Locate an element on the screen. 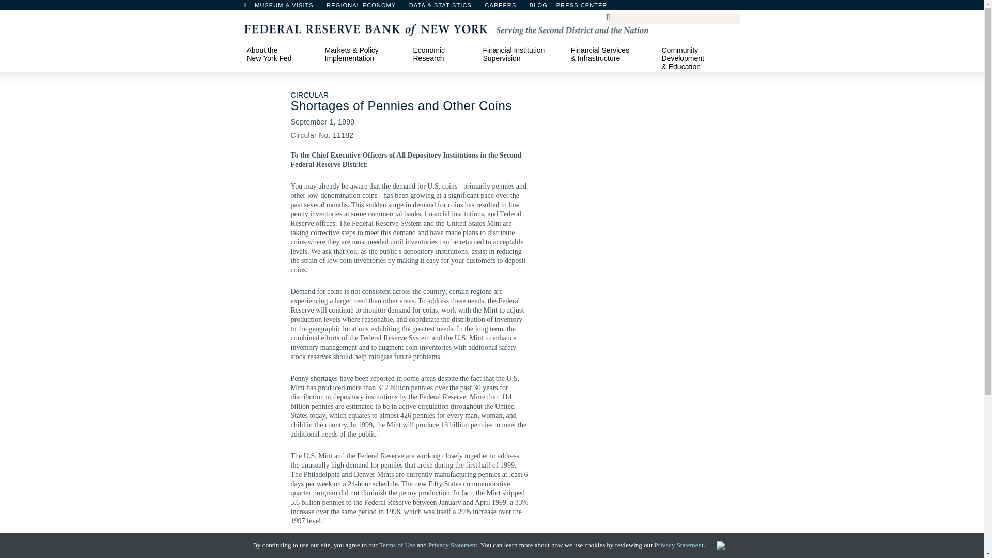  Regional Economy is located at coordinates (366, 8).